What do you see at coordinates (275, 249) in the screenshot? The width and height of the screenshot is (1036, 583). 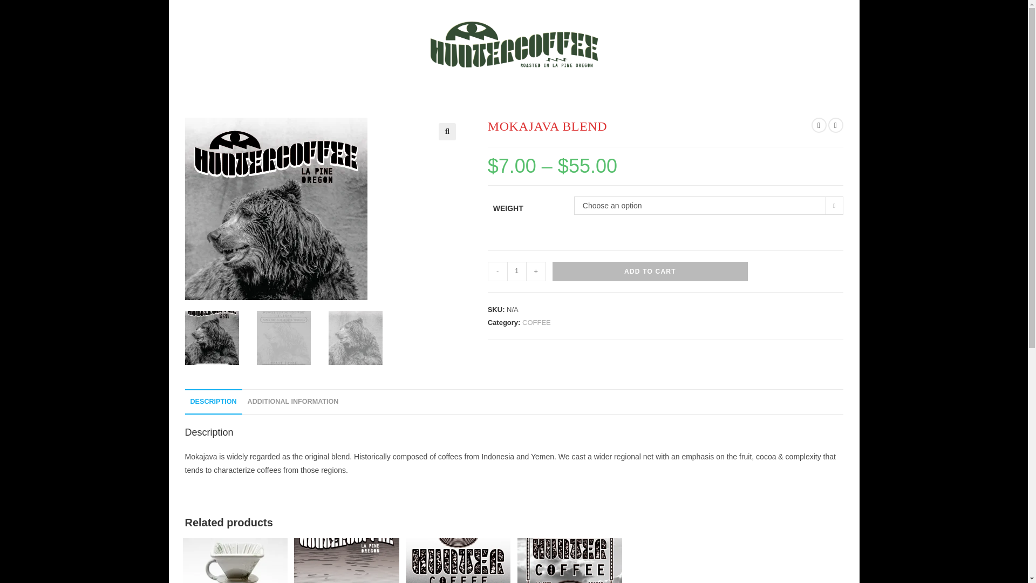 I see `2024-type-label-web-03` at bounding box center [275, 249].